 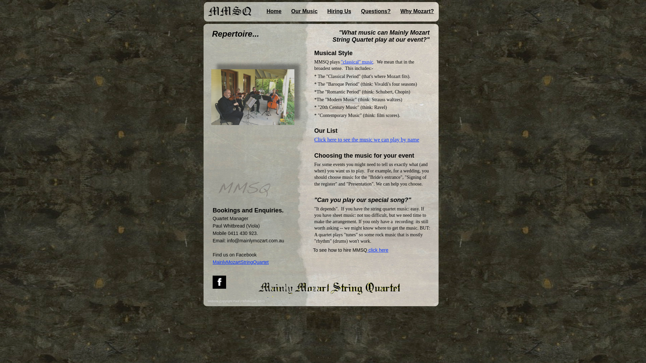 I want to click on Our Music, so click(x=304, y=11).